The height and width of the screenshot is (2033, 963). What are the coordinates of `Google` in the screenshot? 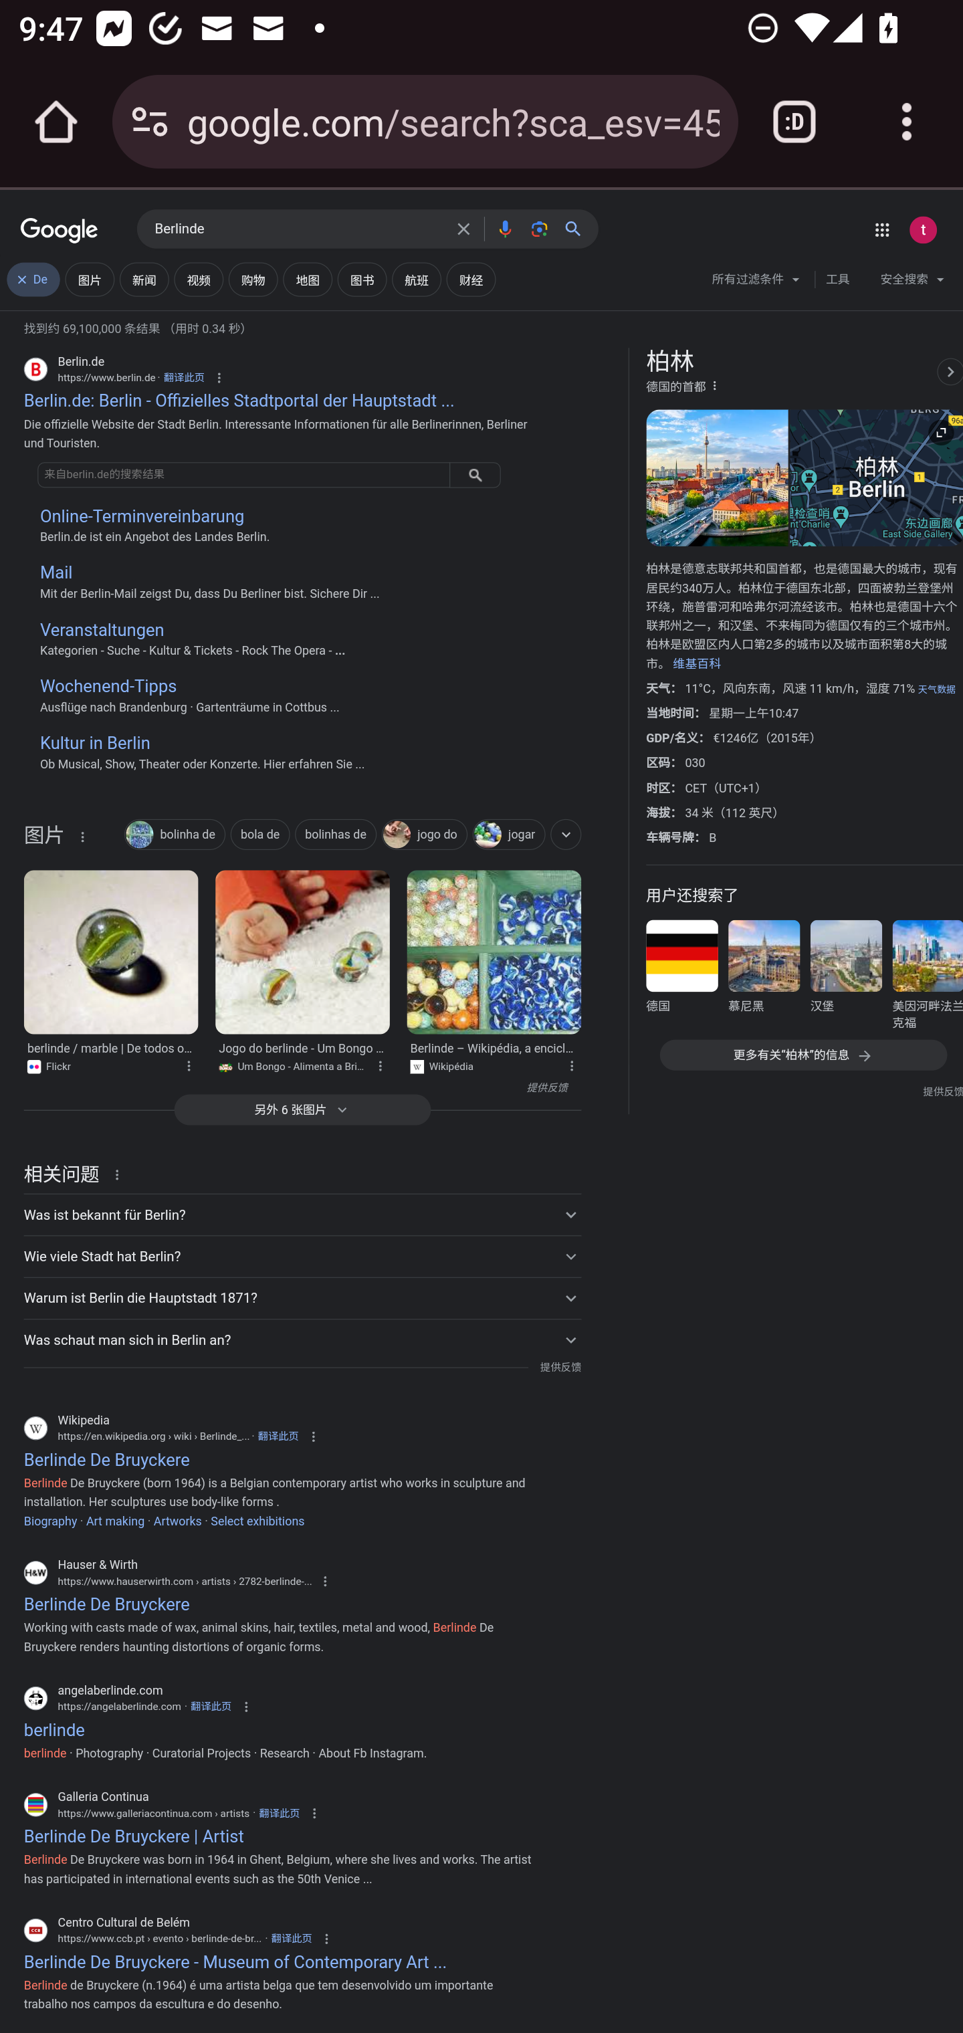 It's located at (60, 231).